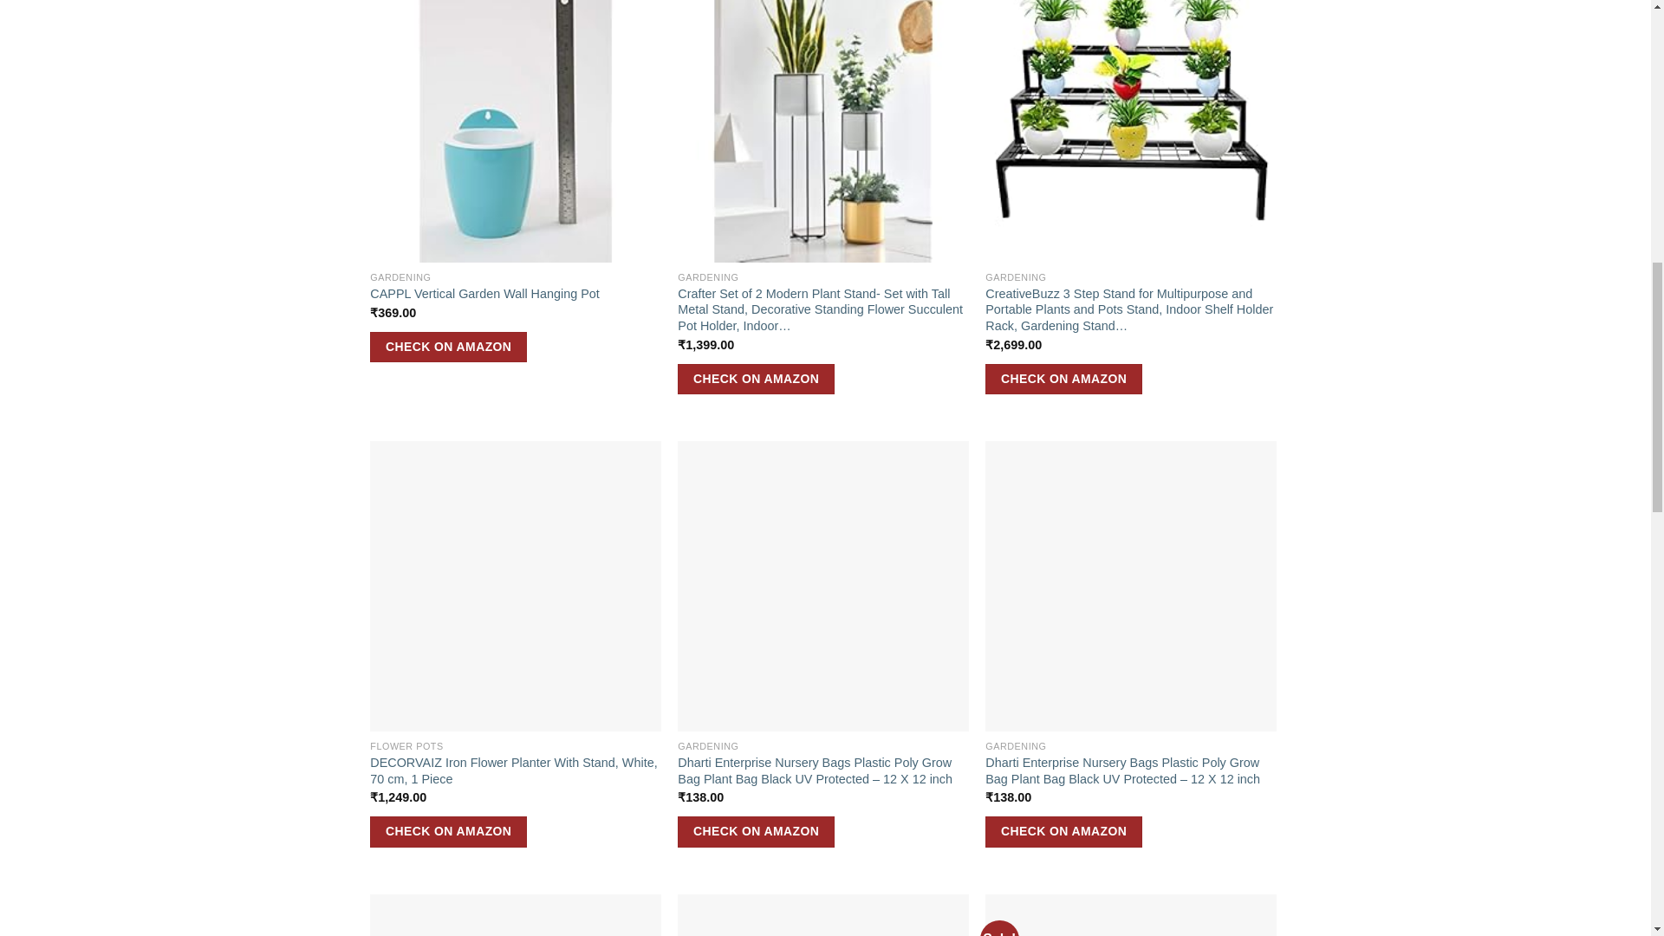 The width and height of the screenshot is (1664, 936). Describe the element at coordinates (484, 294) in the screenshot. I see `CAPPL Vertical Garden Wall Hanging Pot` at that location.